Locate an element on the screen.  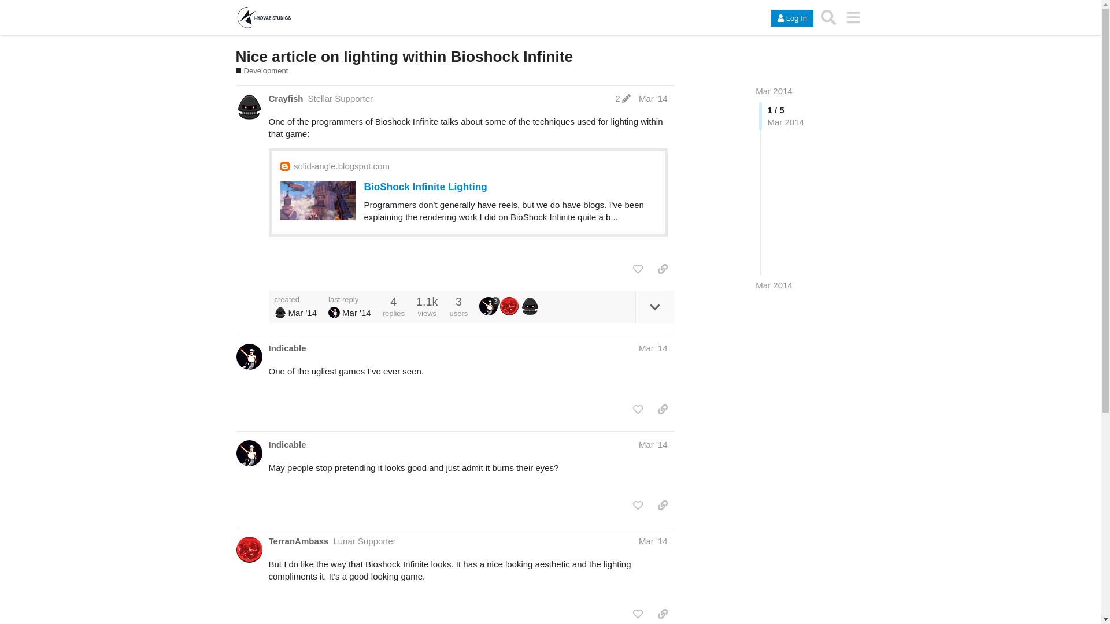
Mar 2014 is located at coordinates (774, 91).